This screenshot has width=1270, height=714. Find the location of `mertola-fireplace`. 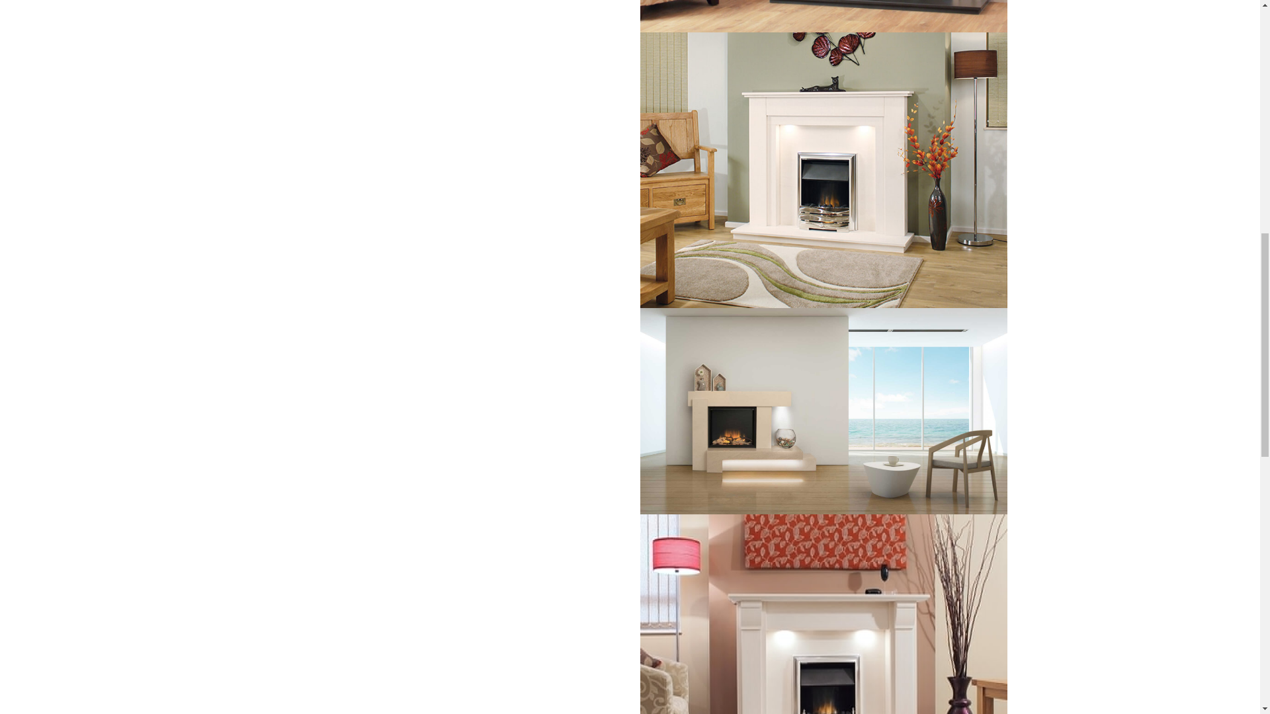

mertola-fireplace is located at coordinates (823, 169).